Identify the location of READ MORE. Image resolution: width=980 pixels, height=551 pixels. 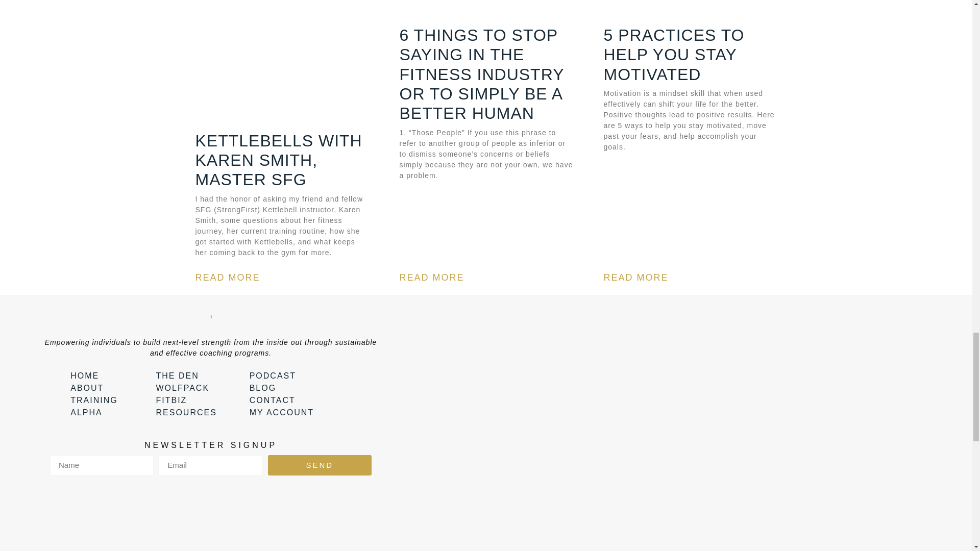
(636, 278).